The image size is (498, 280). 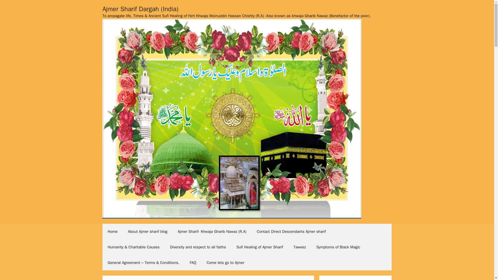 What do you see at coordinates (338, 247) in the screenshot?
I see `Symptoms of Black Magic` at bounding box center [338, 247].